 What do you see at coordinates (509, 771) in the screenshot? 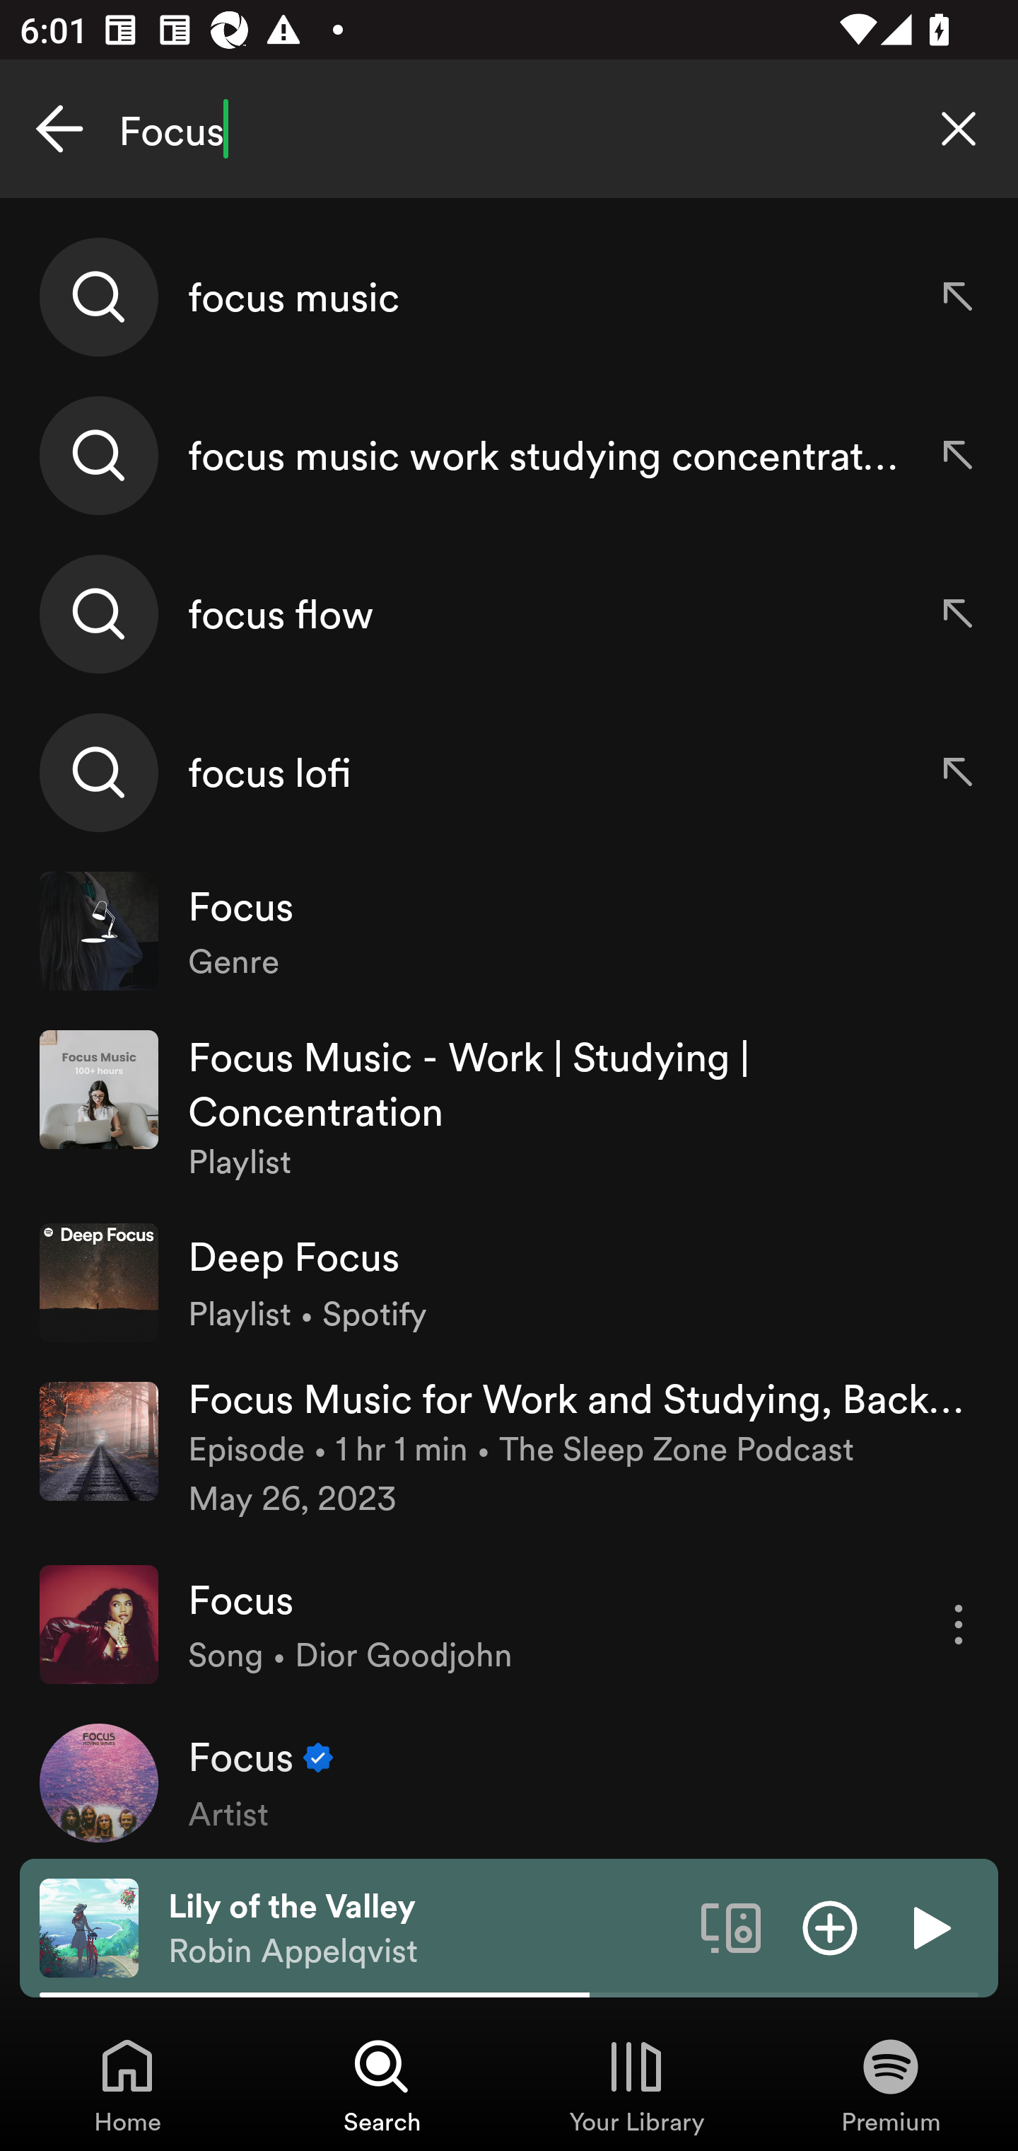
I see `focus lofi` at bounding box center [509, 771].